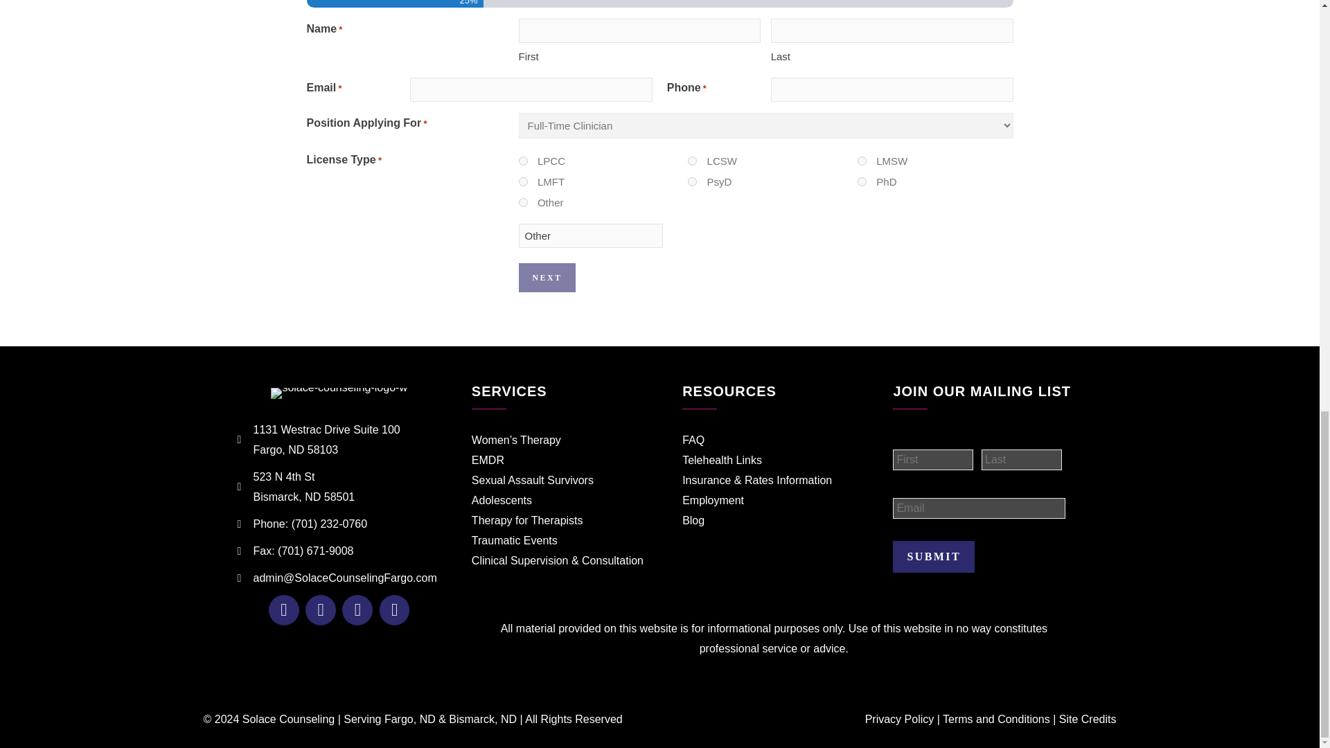  What do you see at coordinates (339, 393) in the screenshot?
I see `solace-counseling-logo-w` at bounding box center [339, 393].